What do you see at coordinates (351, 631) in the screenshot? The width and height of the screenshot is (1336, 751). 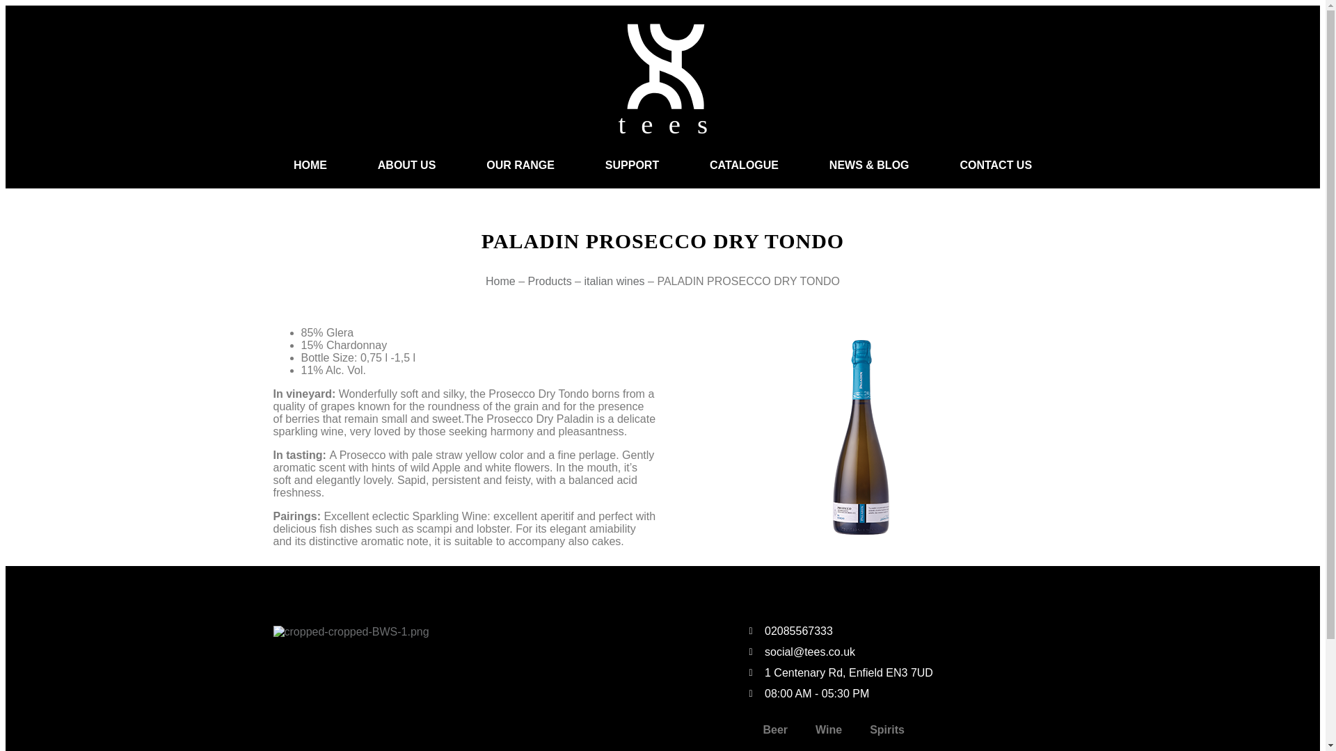 I see `cropped-cropped-BWS-1.png` at bounding box center [351, 631].